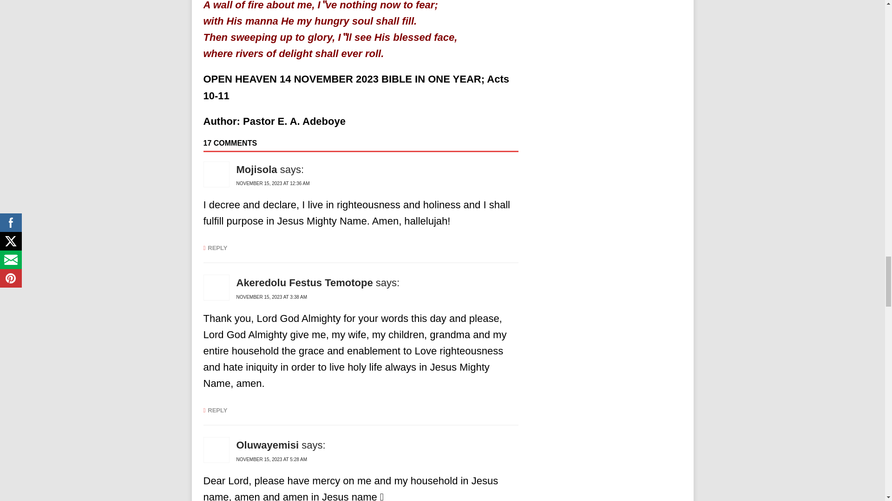 Image resolution: width=892 pixels, height=501 pixels. What do you see at coordinates (273, 183) in the screenshot?
I see `NOVEMBER 15, 2023 AT 12:36 AM` at bounding box center [273, 183].